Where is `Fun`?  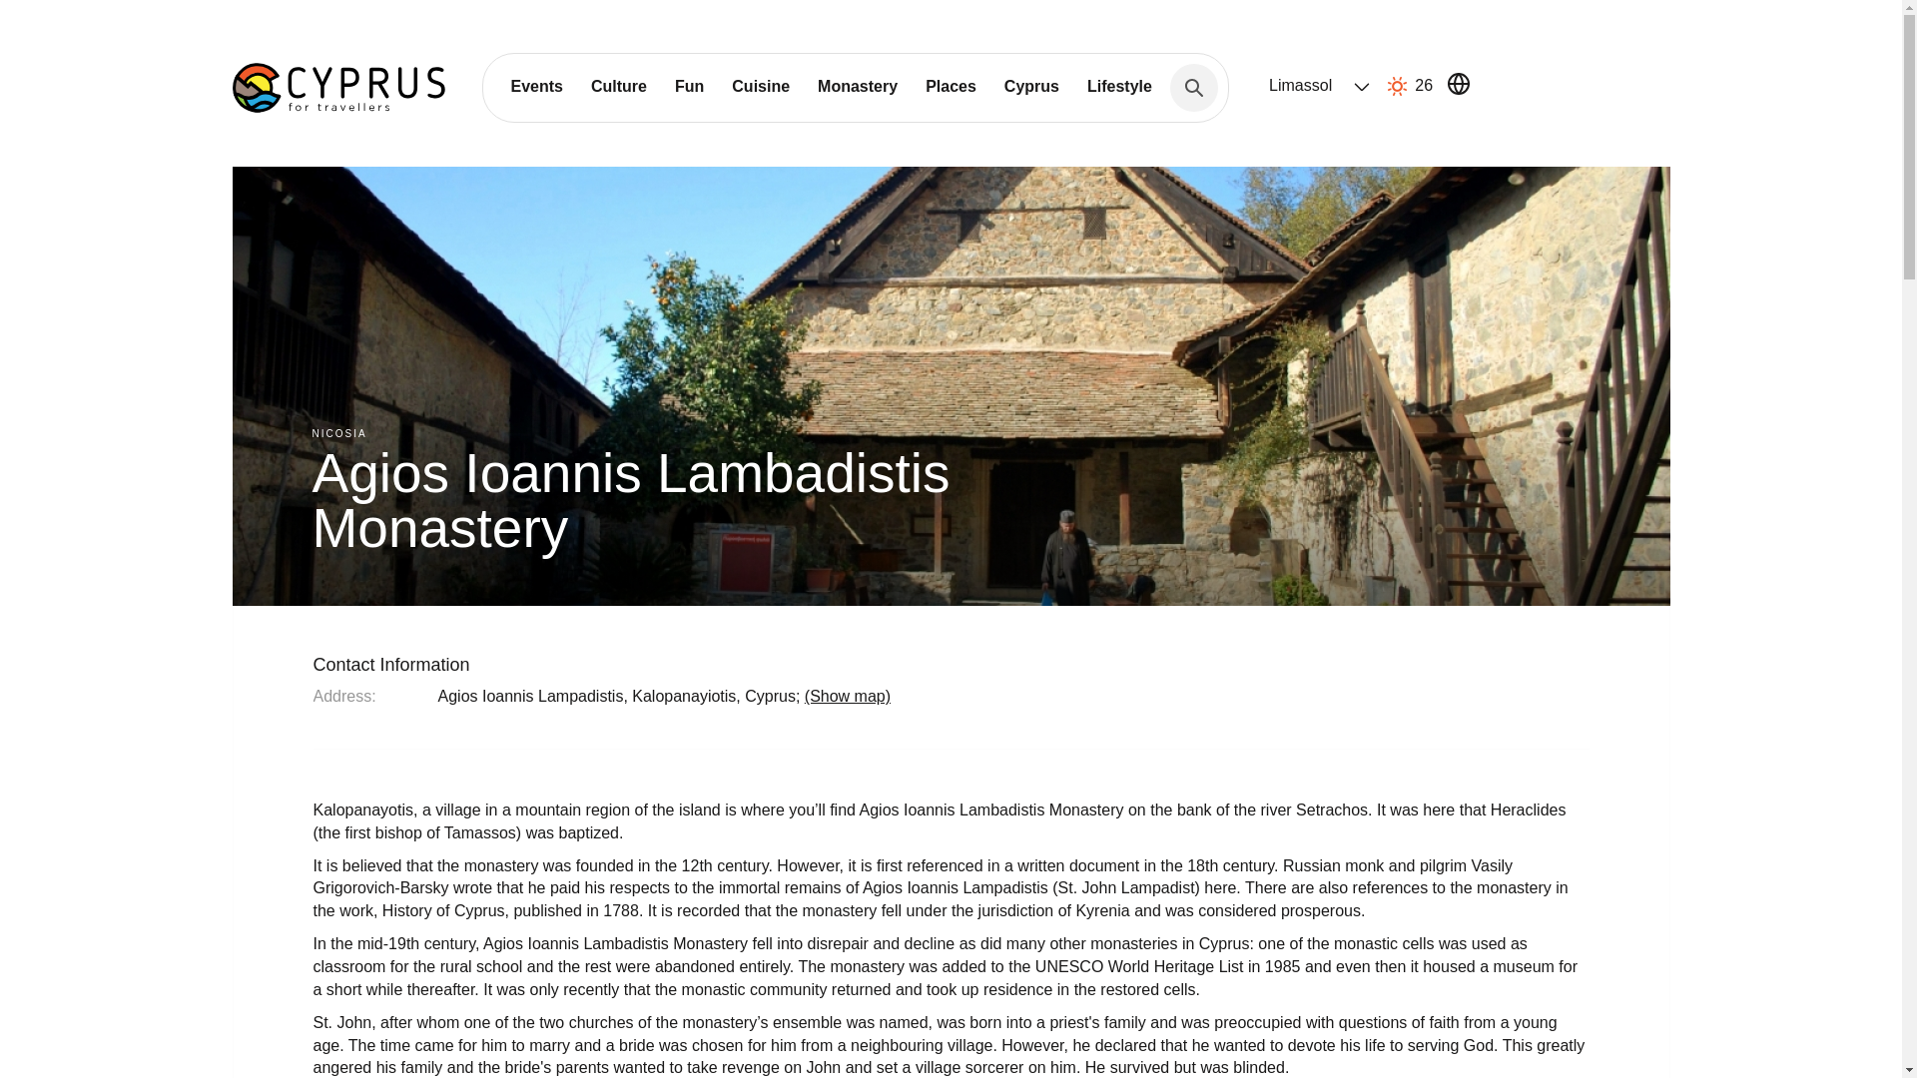 Fun is located at coordinates (689, 86).